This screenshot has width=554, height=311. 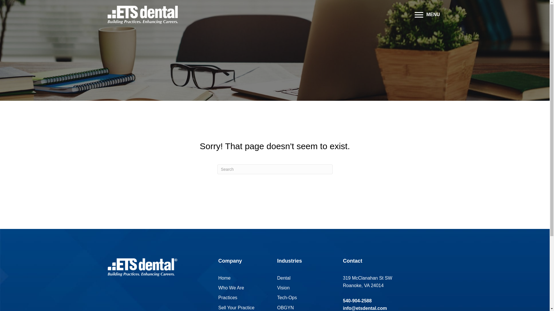 I want to click on Vision, so click(x=283, y=288).